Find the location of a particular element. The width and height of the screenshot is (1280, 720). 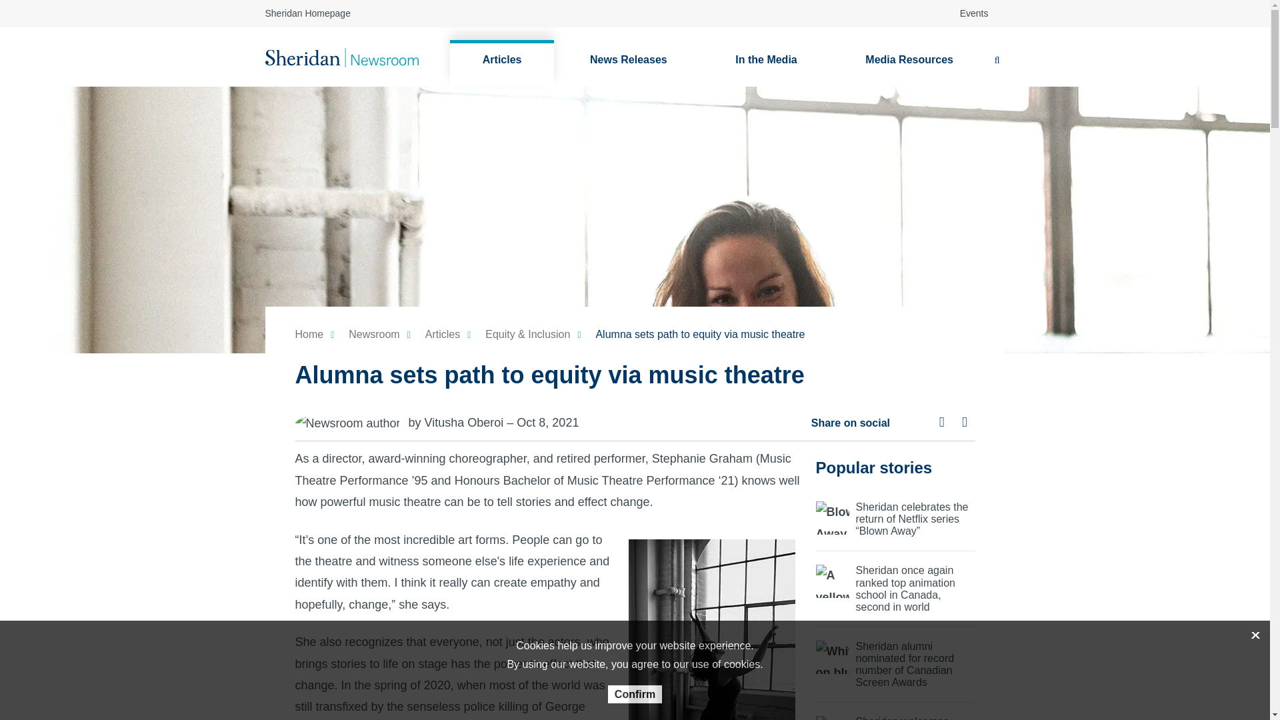

Home is located at coordinates (309, 333).